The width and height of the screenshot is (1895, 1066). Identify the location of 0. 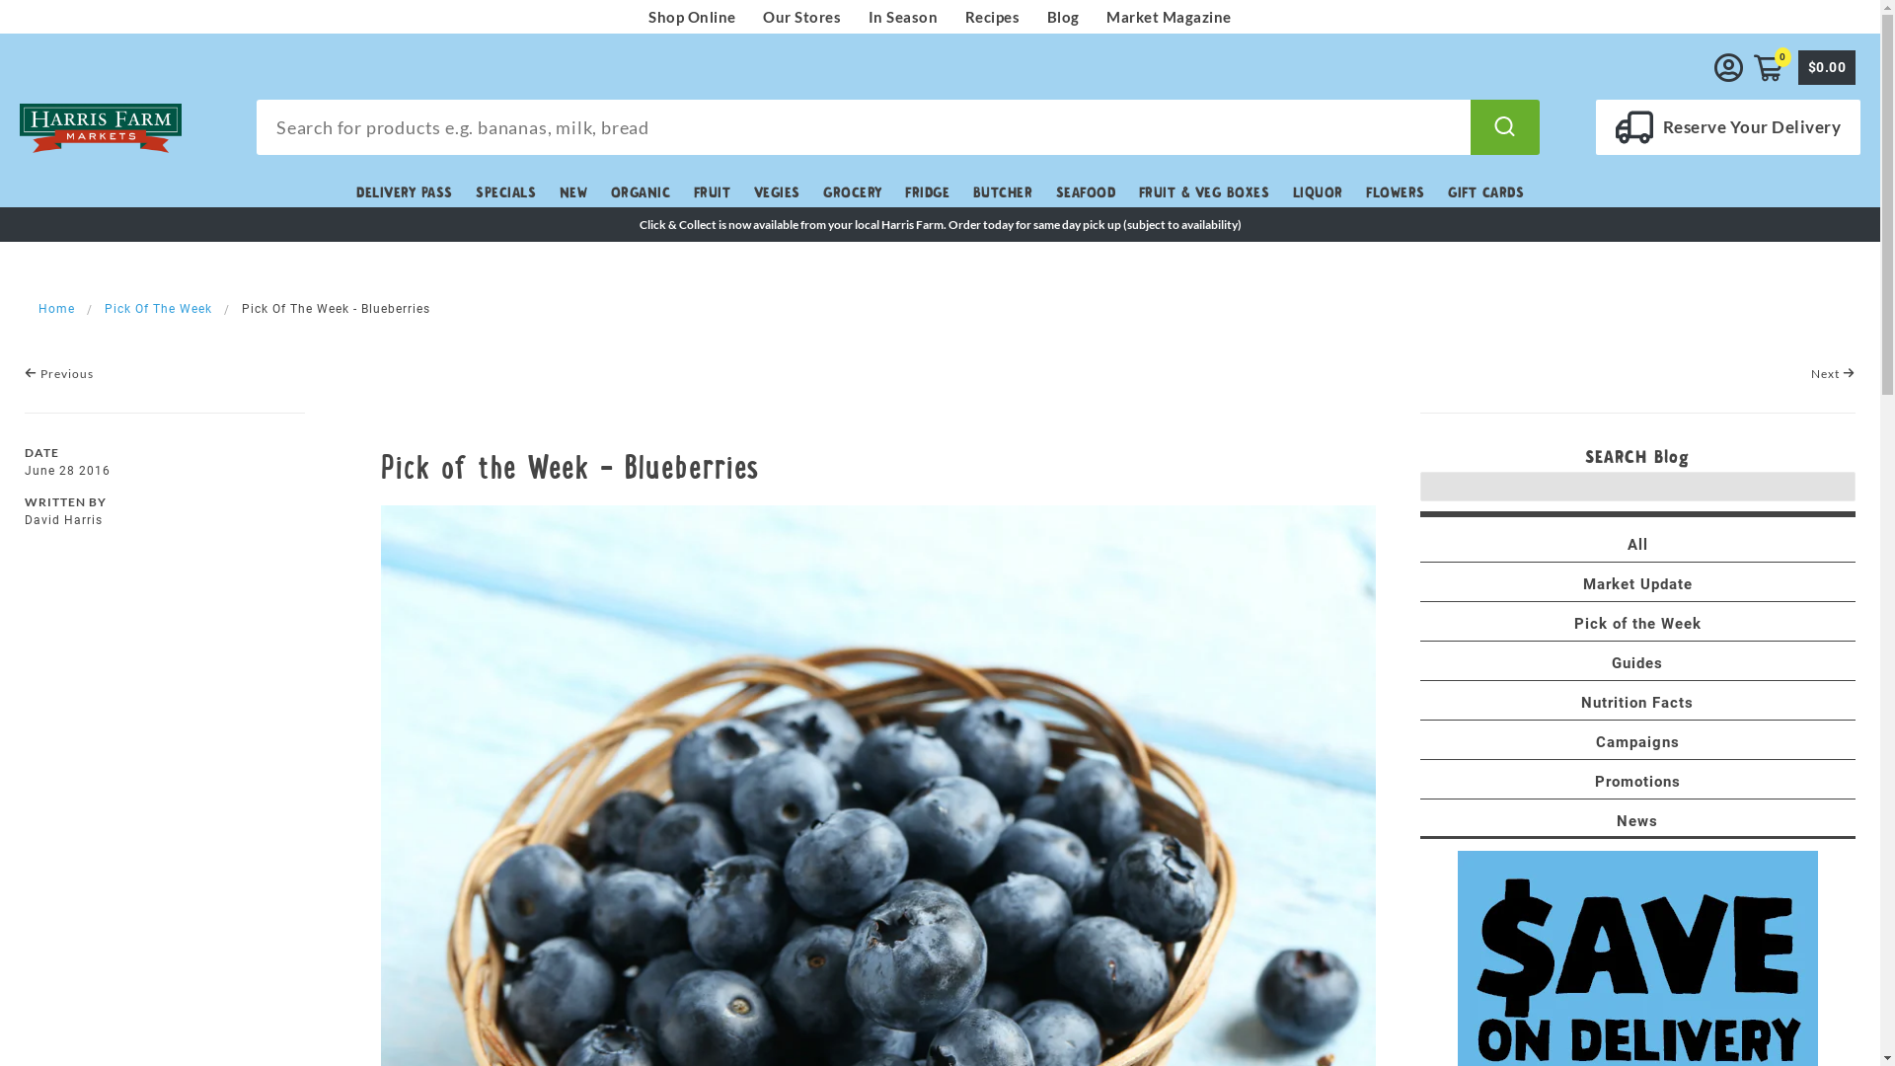
(1771, 68).